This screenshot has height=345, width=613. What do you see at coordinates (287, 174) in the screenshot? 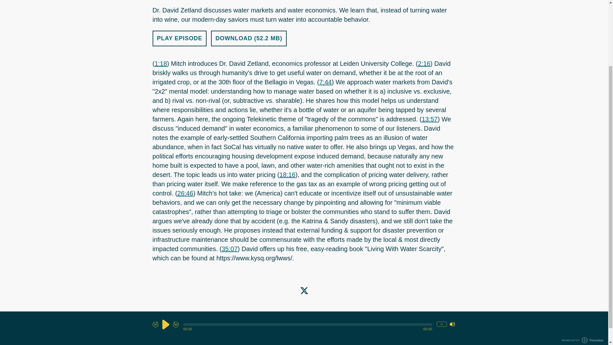
I see `Jump to 18:16 in this episode` at bounding box center [287, 174].